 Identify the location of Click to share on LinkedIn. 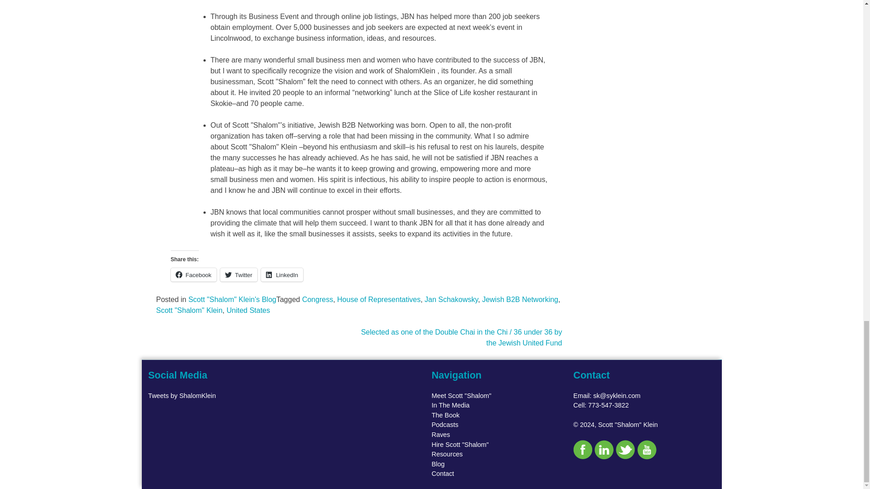
(282, 274).